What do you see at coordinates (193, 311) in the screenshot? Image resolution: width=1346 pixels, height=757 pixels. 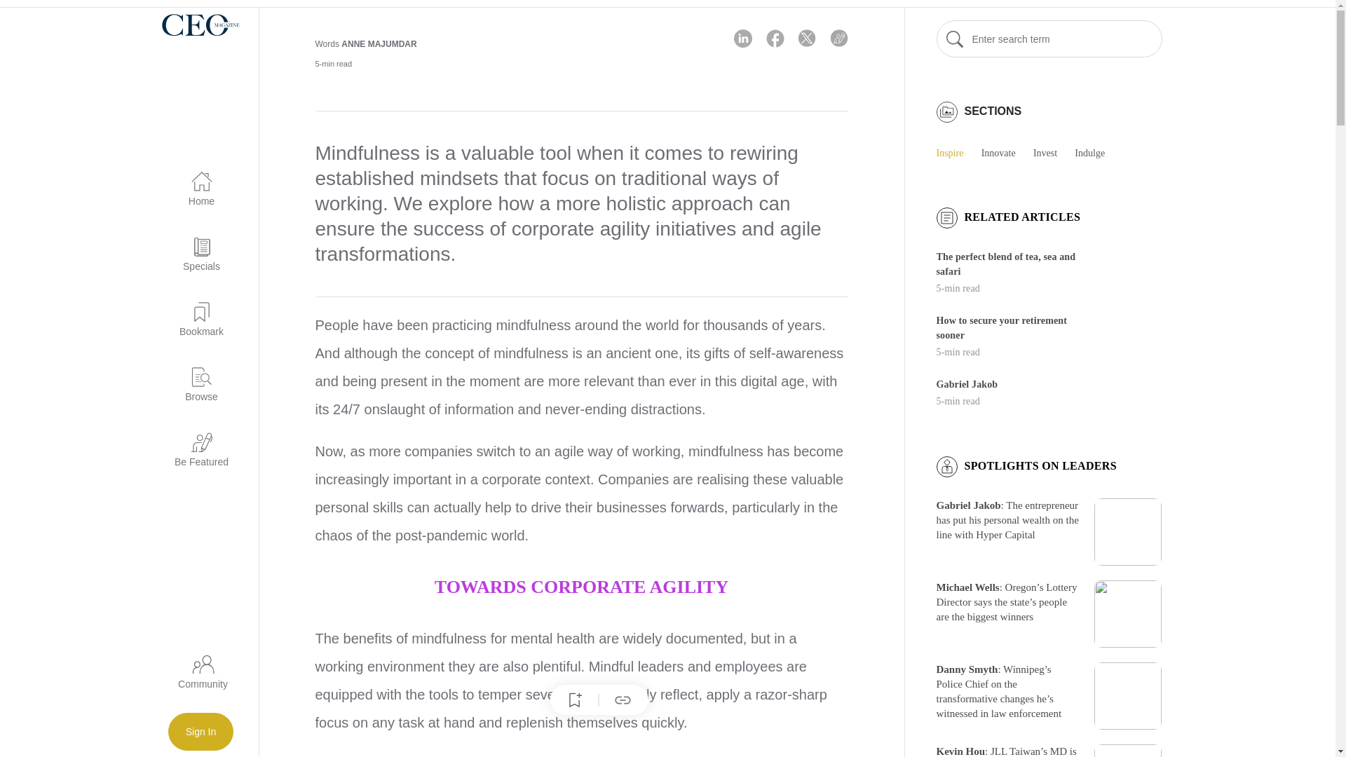 I see `Bookmark` at bounding box center [193, 311].